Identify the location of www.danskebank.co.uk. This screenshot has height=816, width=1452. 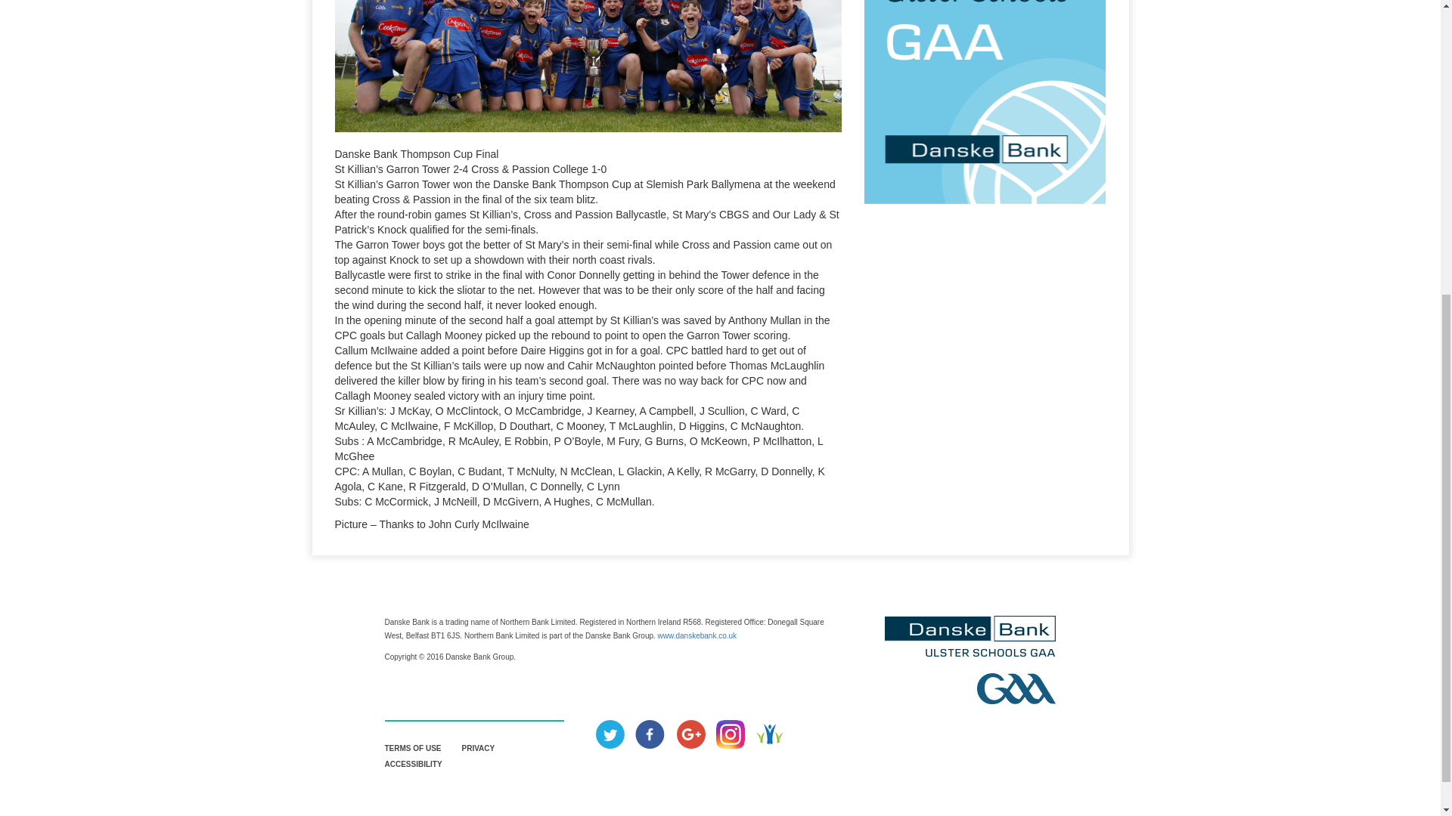
(697, 635).